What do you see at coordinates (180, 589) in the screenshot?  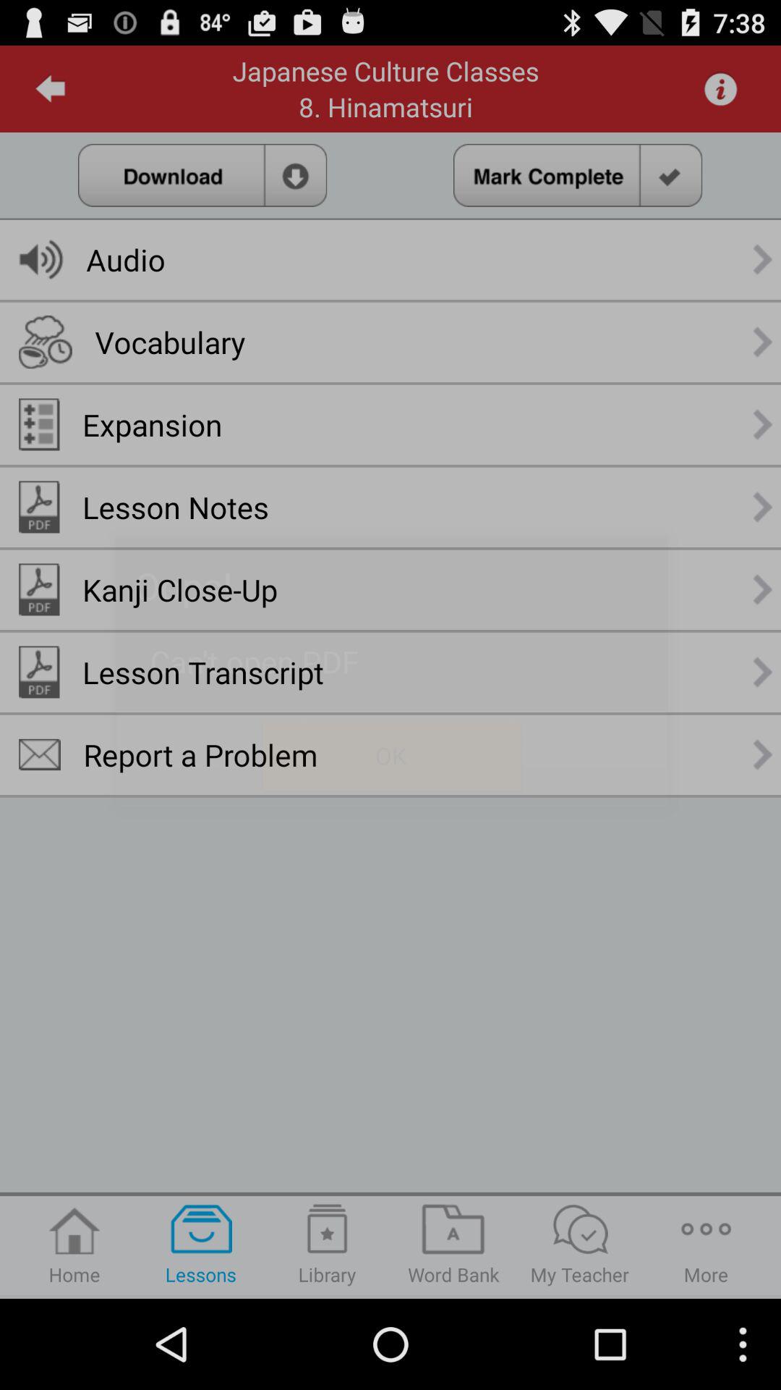 I see `jump until the kanji close-up` at bounding box center [180, 589].